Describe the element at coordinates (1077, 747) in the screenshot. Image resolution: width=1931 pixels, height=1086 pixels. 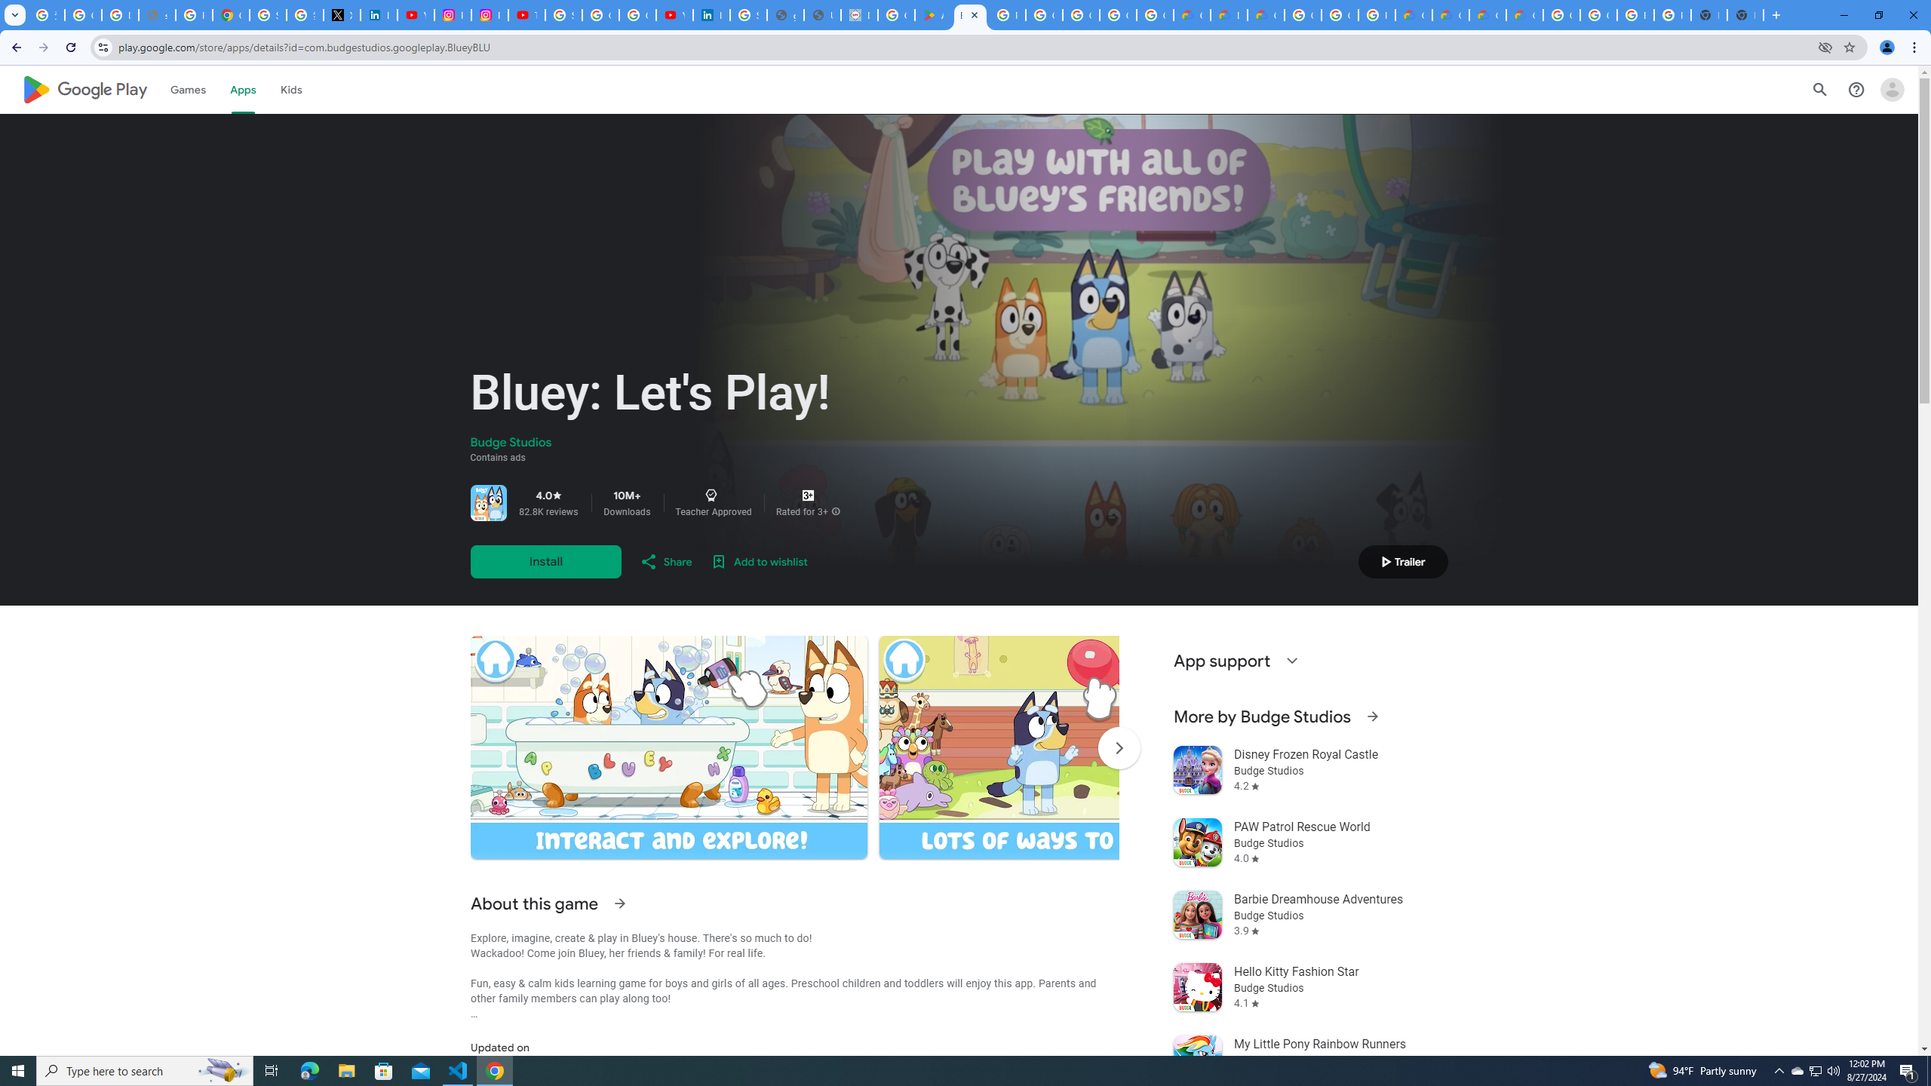
I see `Screenshot image` at that location.